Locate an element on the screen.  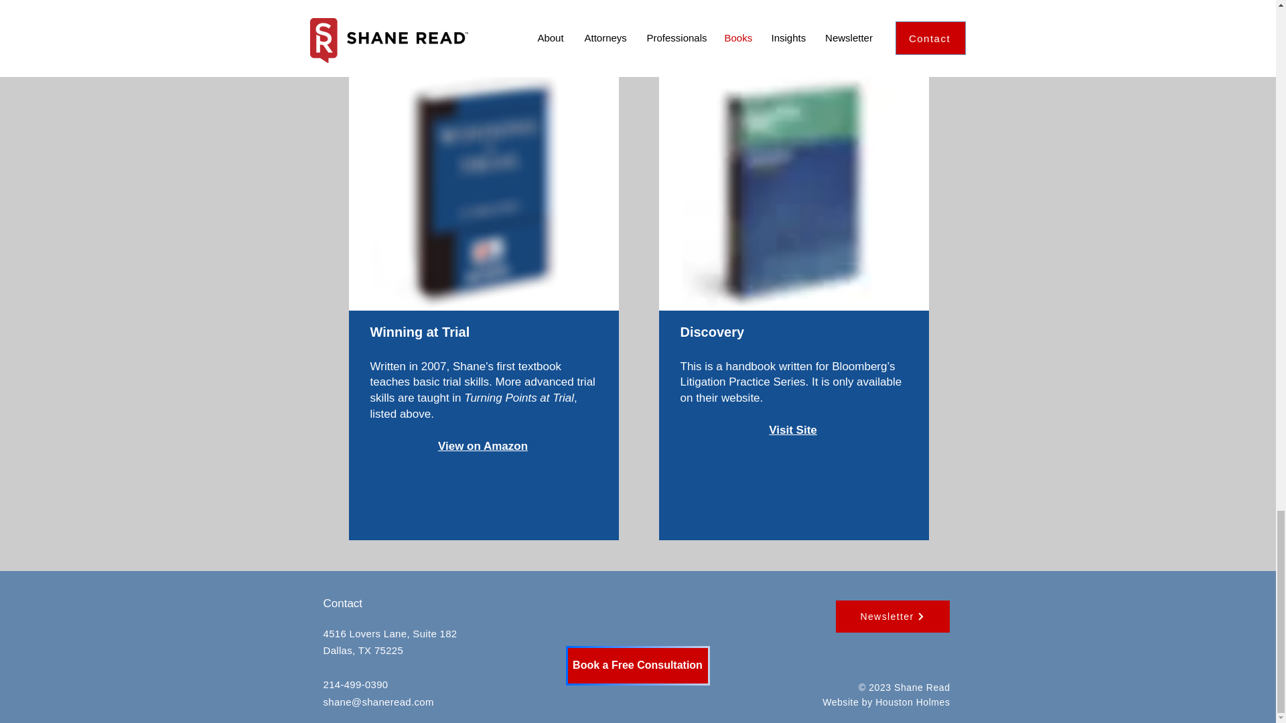
Contact is located at coordinates (342, 604).